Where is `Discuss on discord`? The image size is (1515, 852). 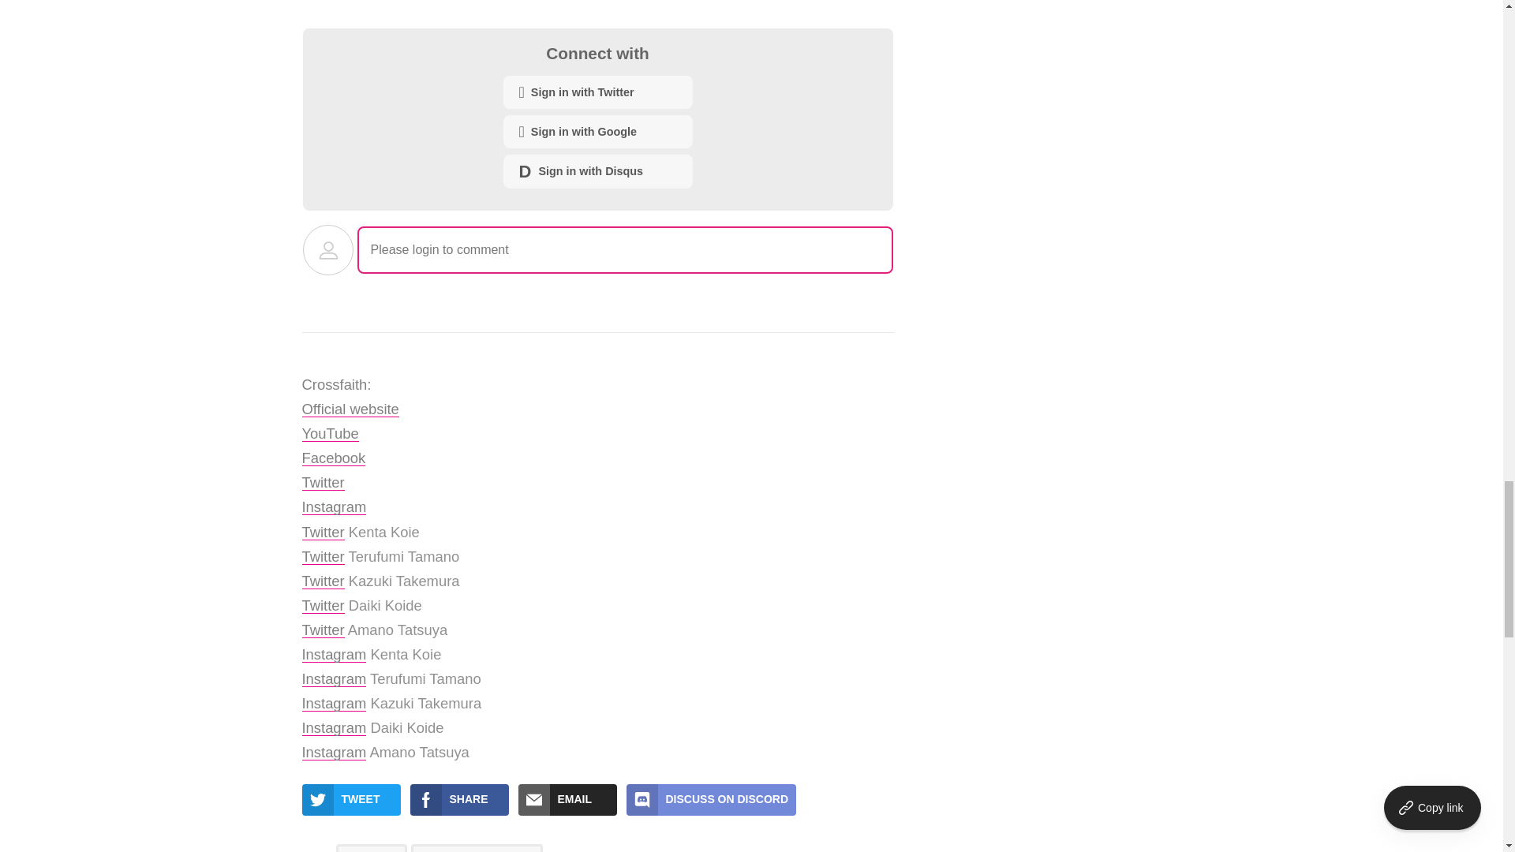 Discuss on discord is located at coordinates (712, 800).